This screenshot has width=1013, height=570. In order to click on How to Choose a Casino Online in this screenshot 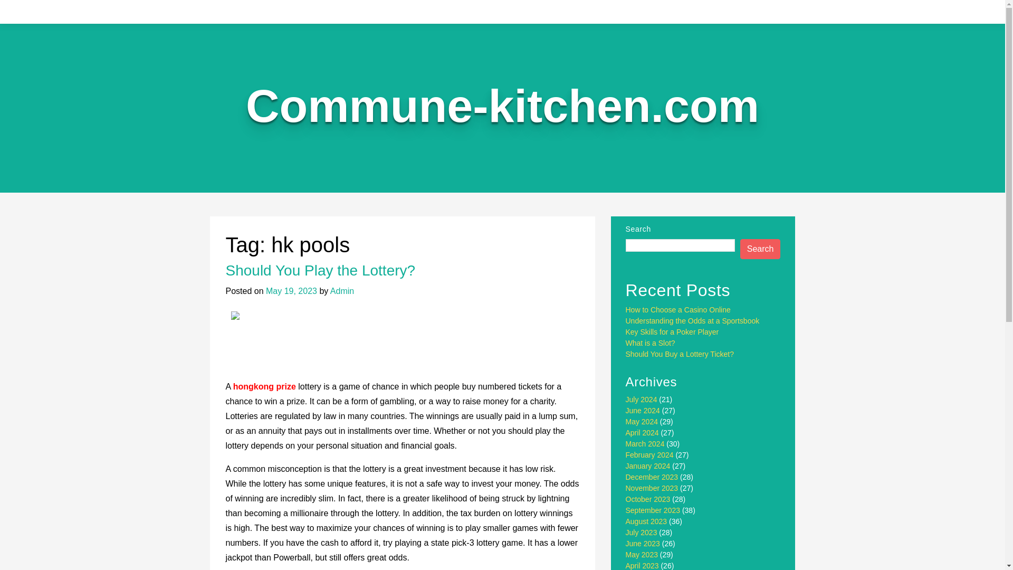, I will do `click(678, 309)`.